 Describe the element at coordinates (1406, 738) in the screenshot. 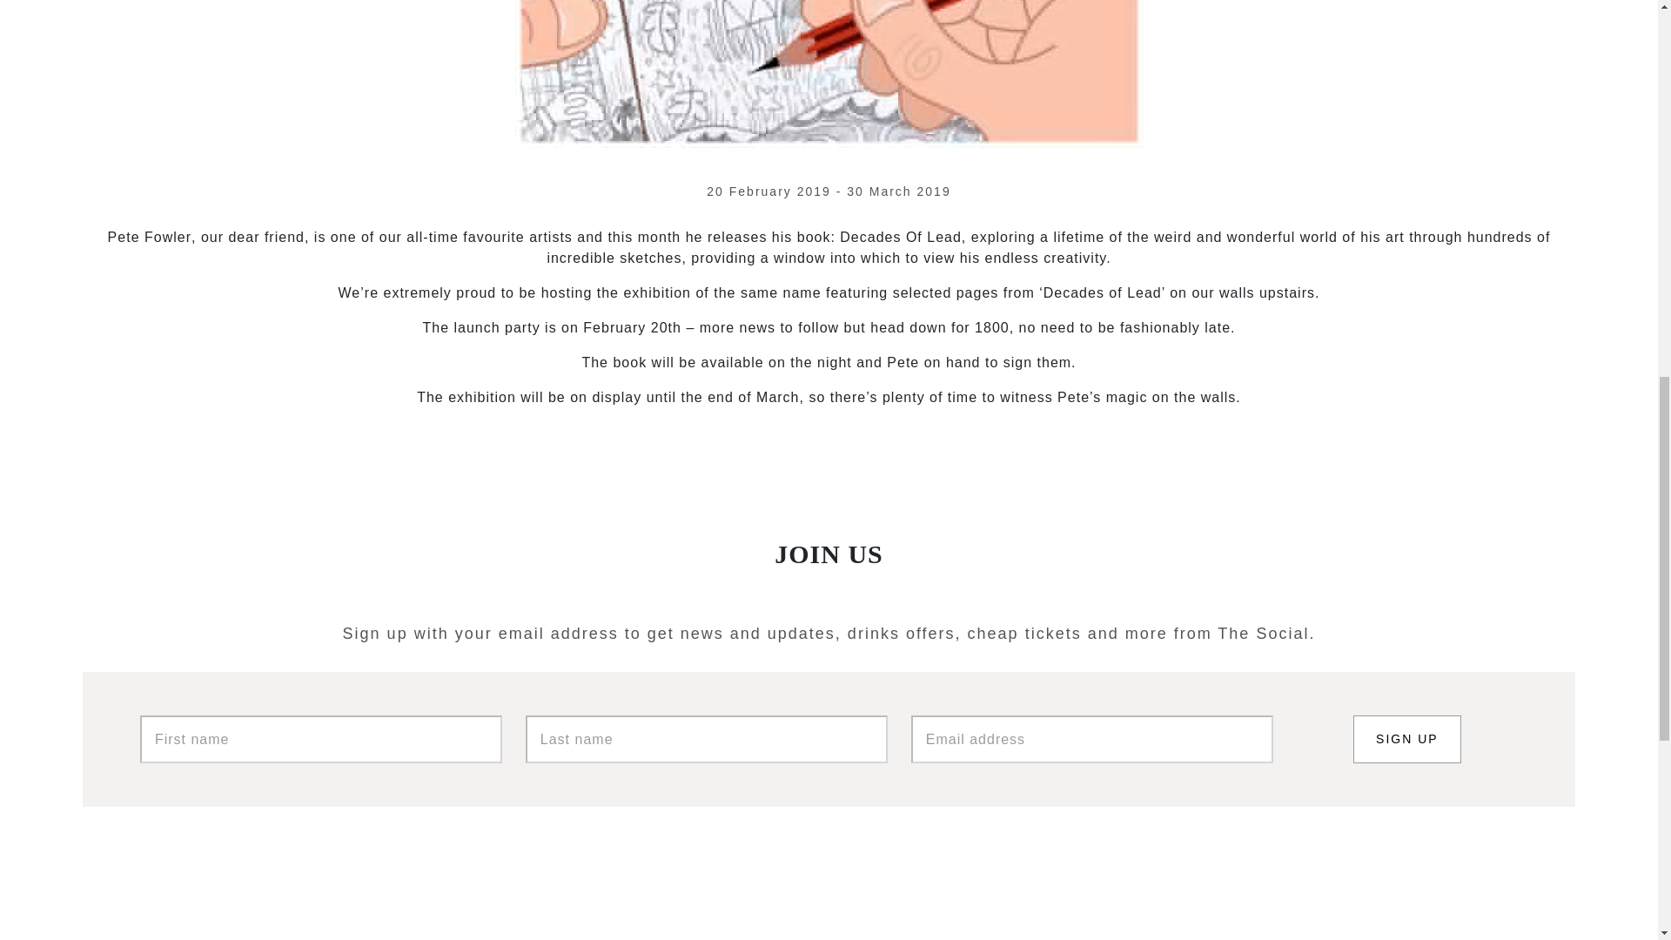

I see `Sign up` at that location.